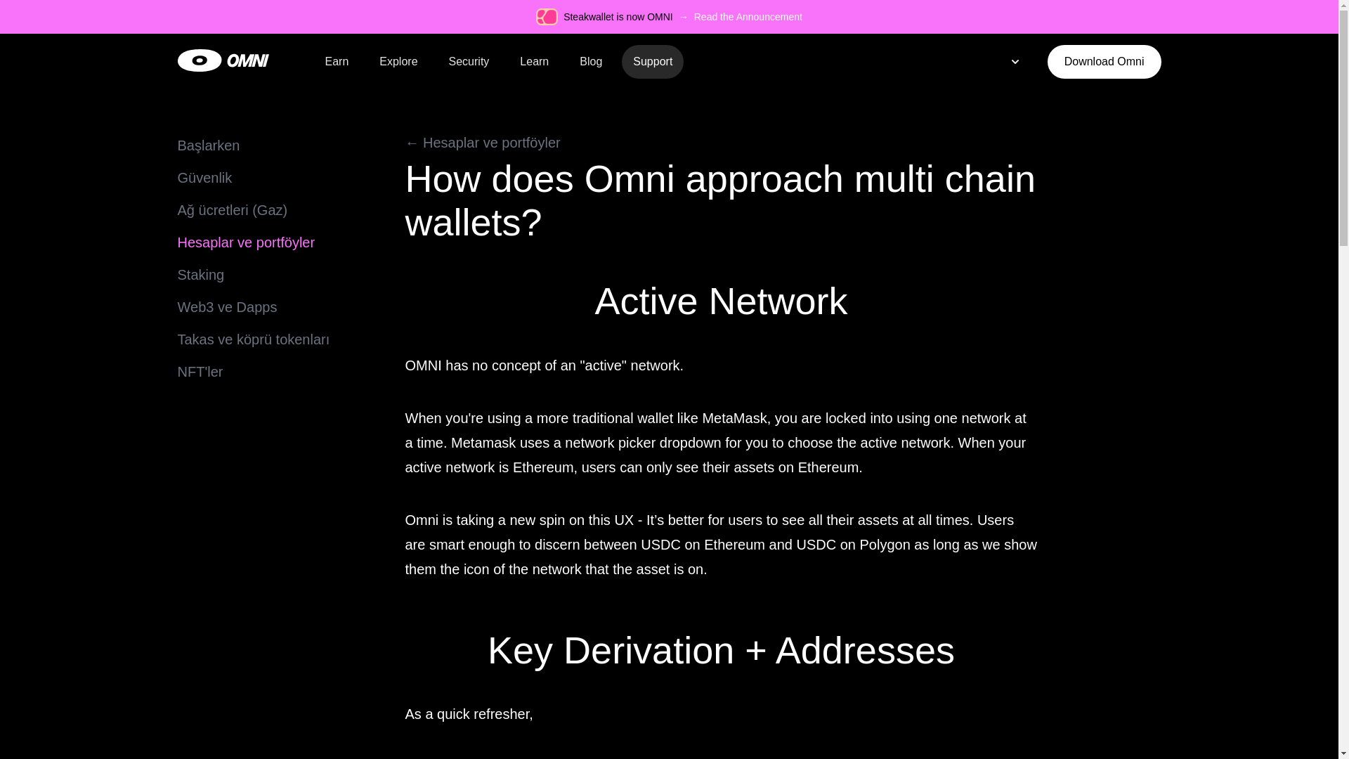 This screenshot has width=1349, height=759. What do you see at coordinates (590, 62) in the screenshot?
I see `Blog` at bounding box center [590, 62].